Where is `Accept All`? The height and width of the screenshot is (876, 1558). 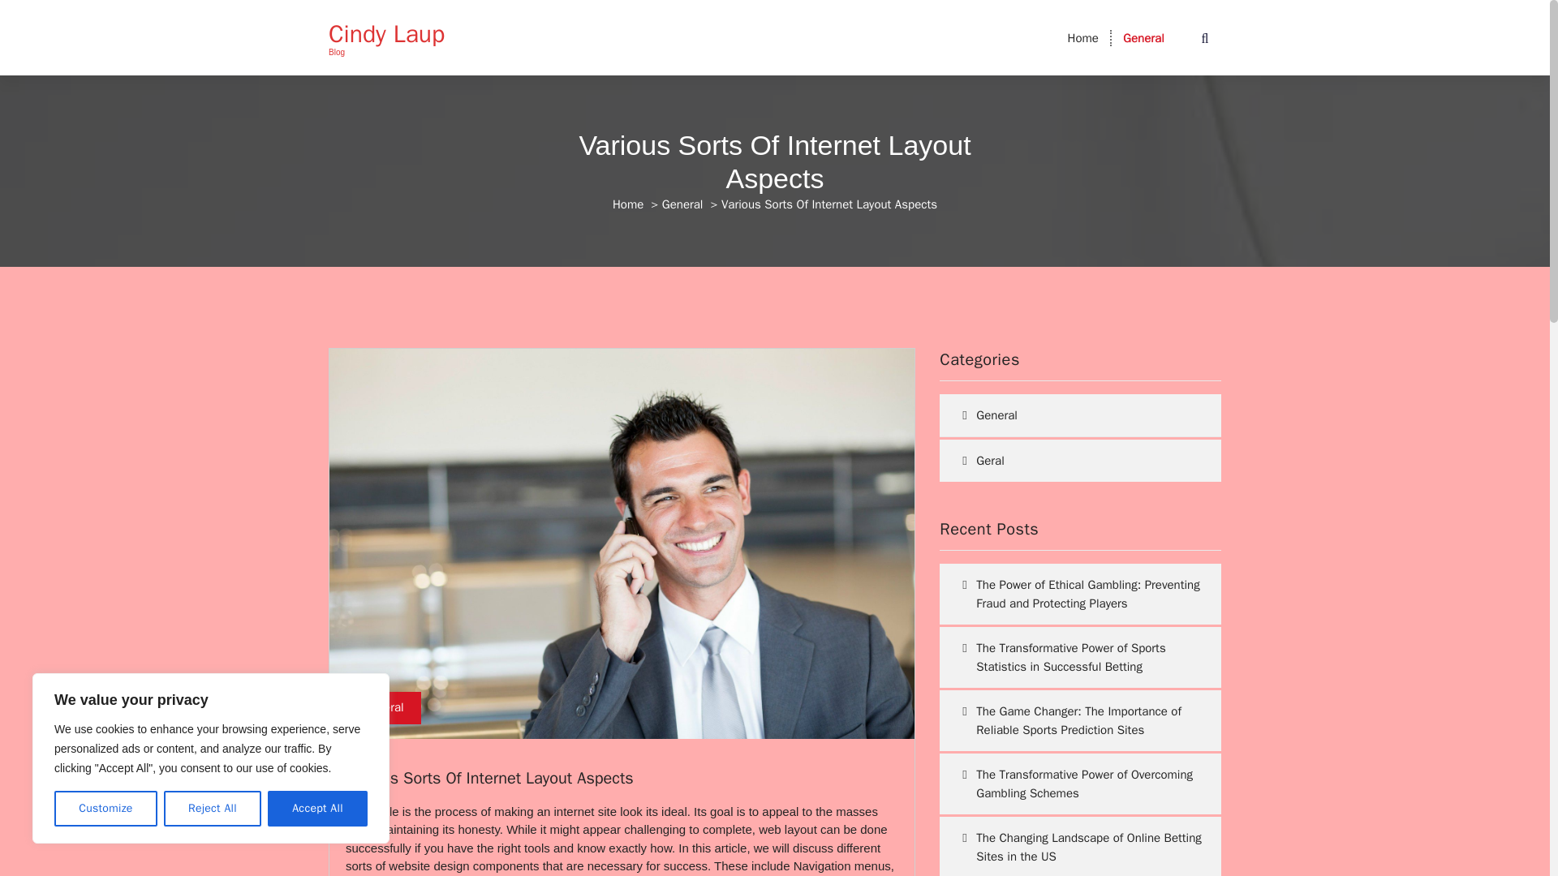
Accept All is located at coordinates (318, 809).